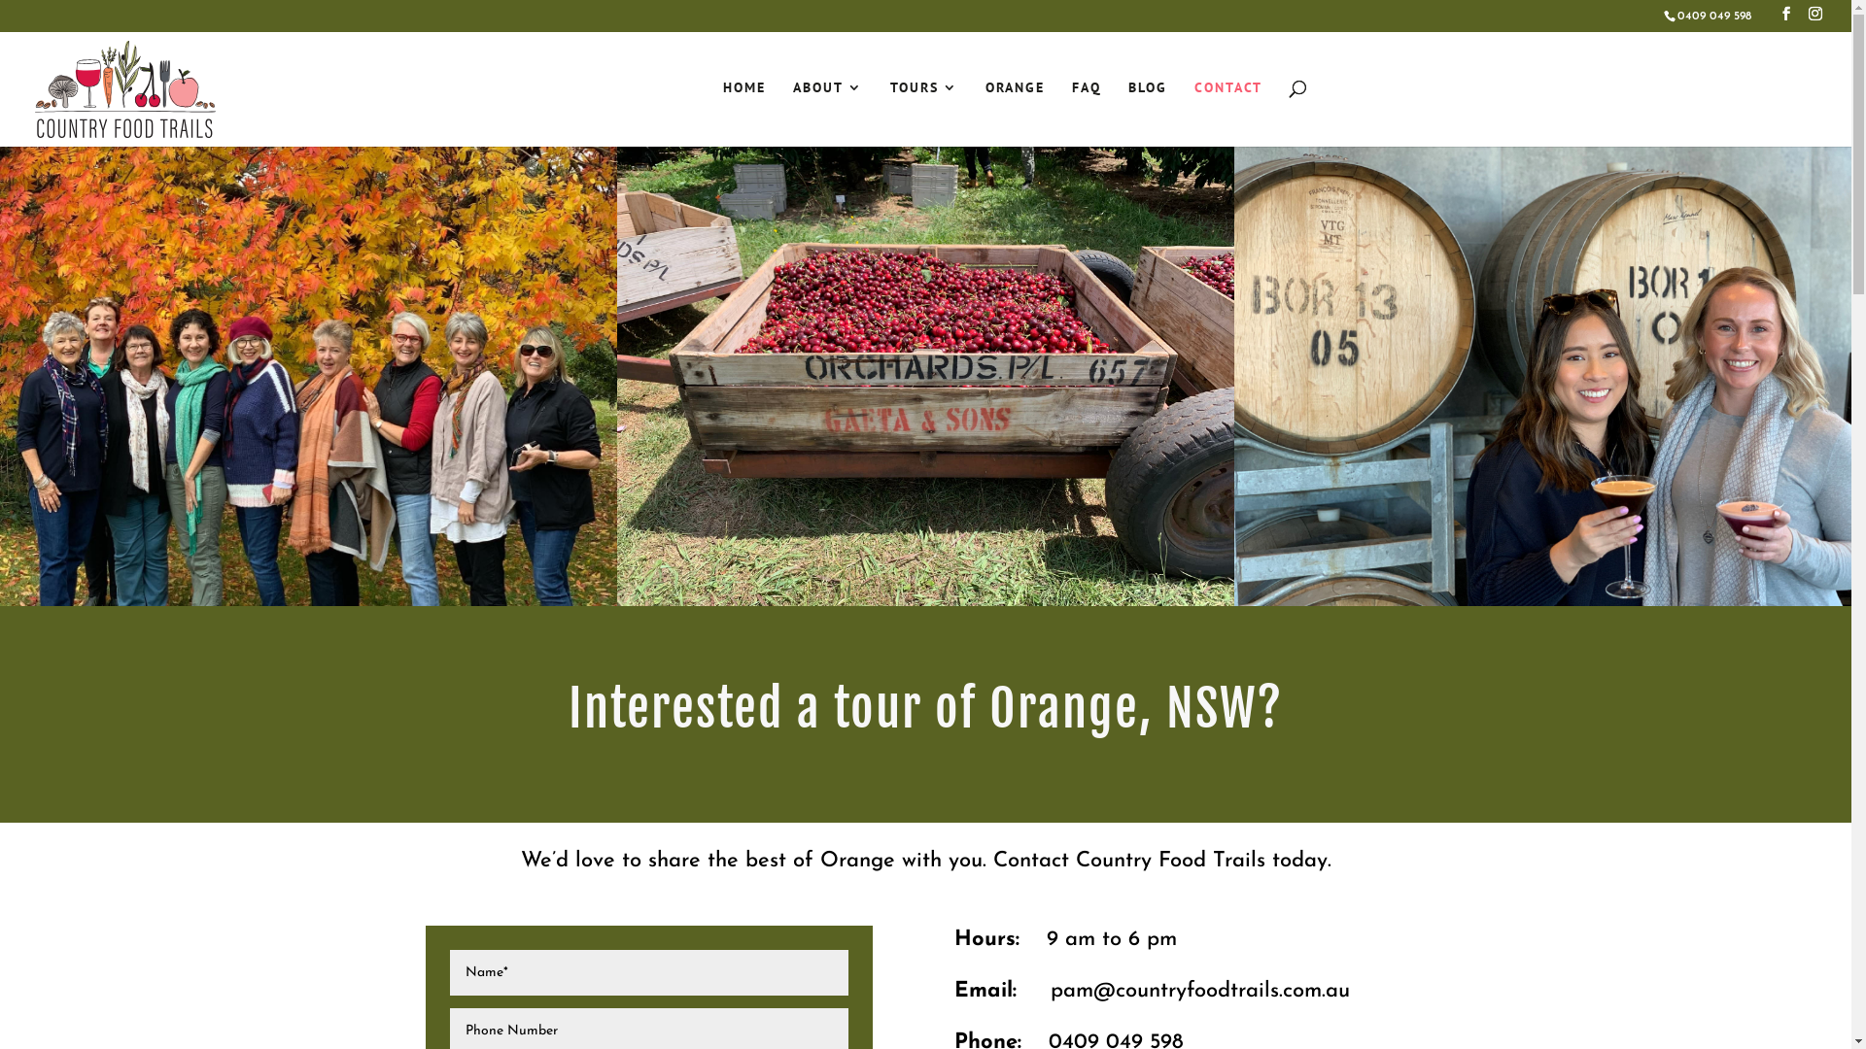 The height and width of the screenshot is (1049, 1866). I want to click on cherry-harvest-farm-trail-orange, so click(925, 378).